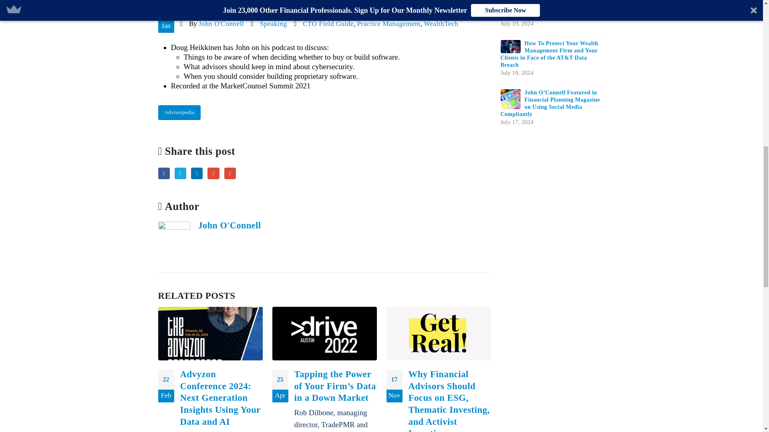  I want to click on Practice Management, so click(389, 24).